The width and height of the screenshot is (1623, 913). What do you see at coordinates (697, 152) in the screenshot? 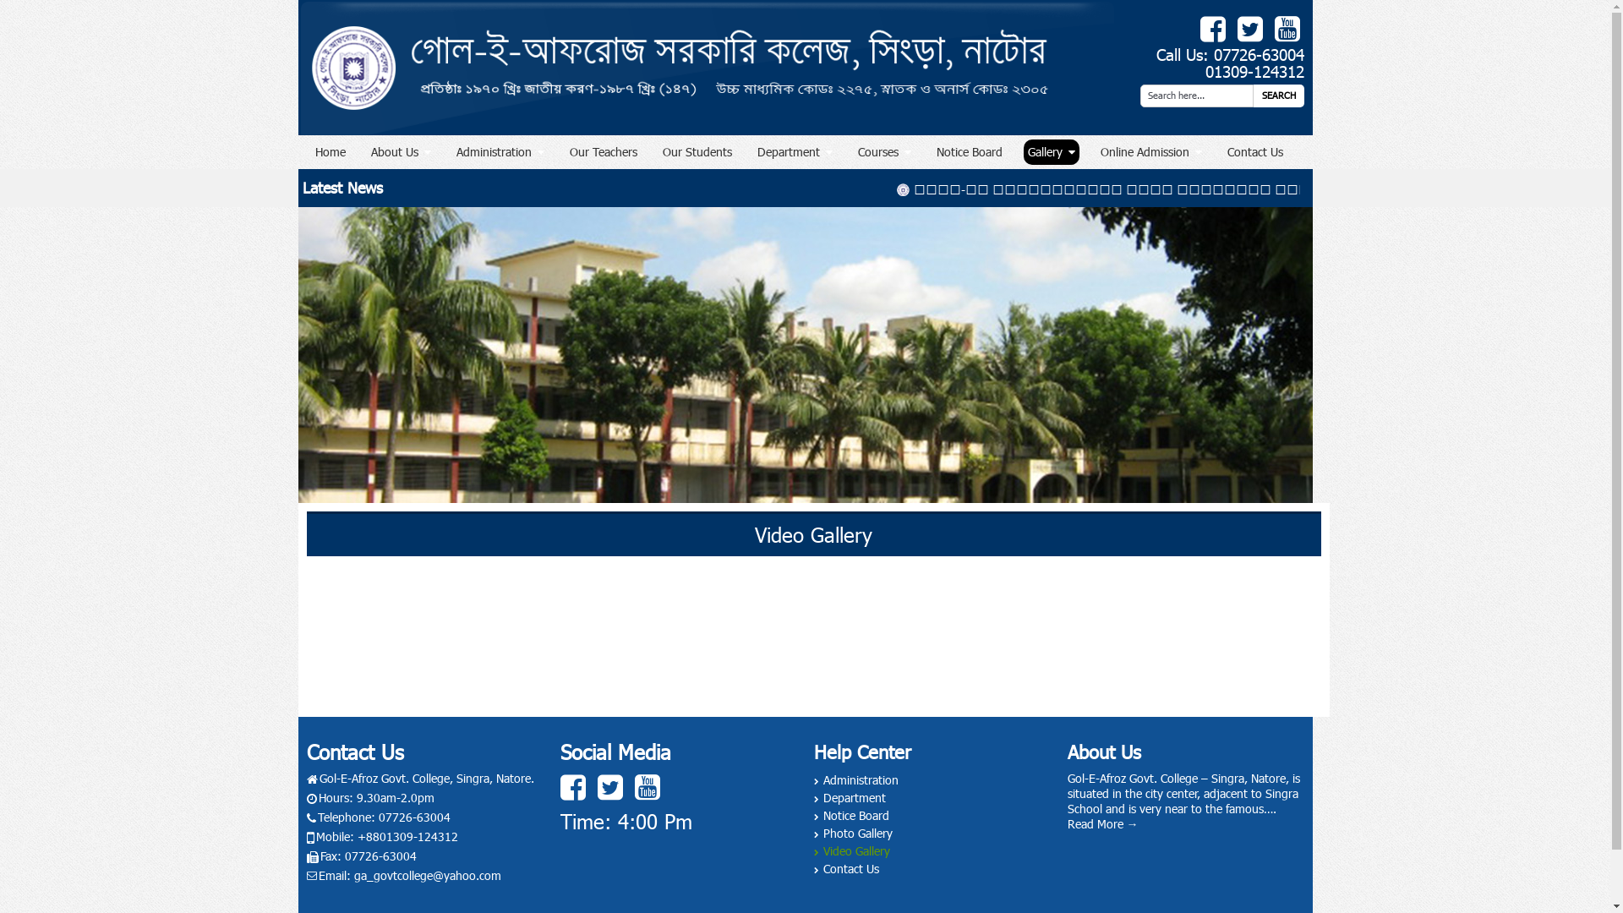
I see `Our Students` at bounding box center [697, 152].